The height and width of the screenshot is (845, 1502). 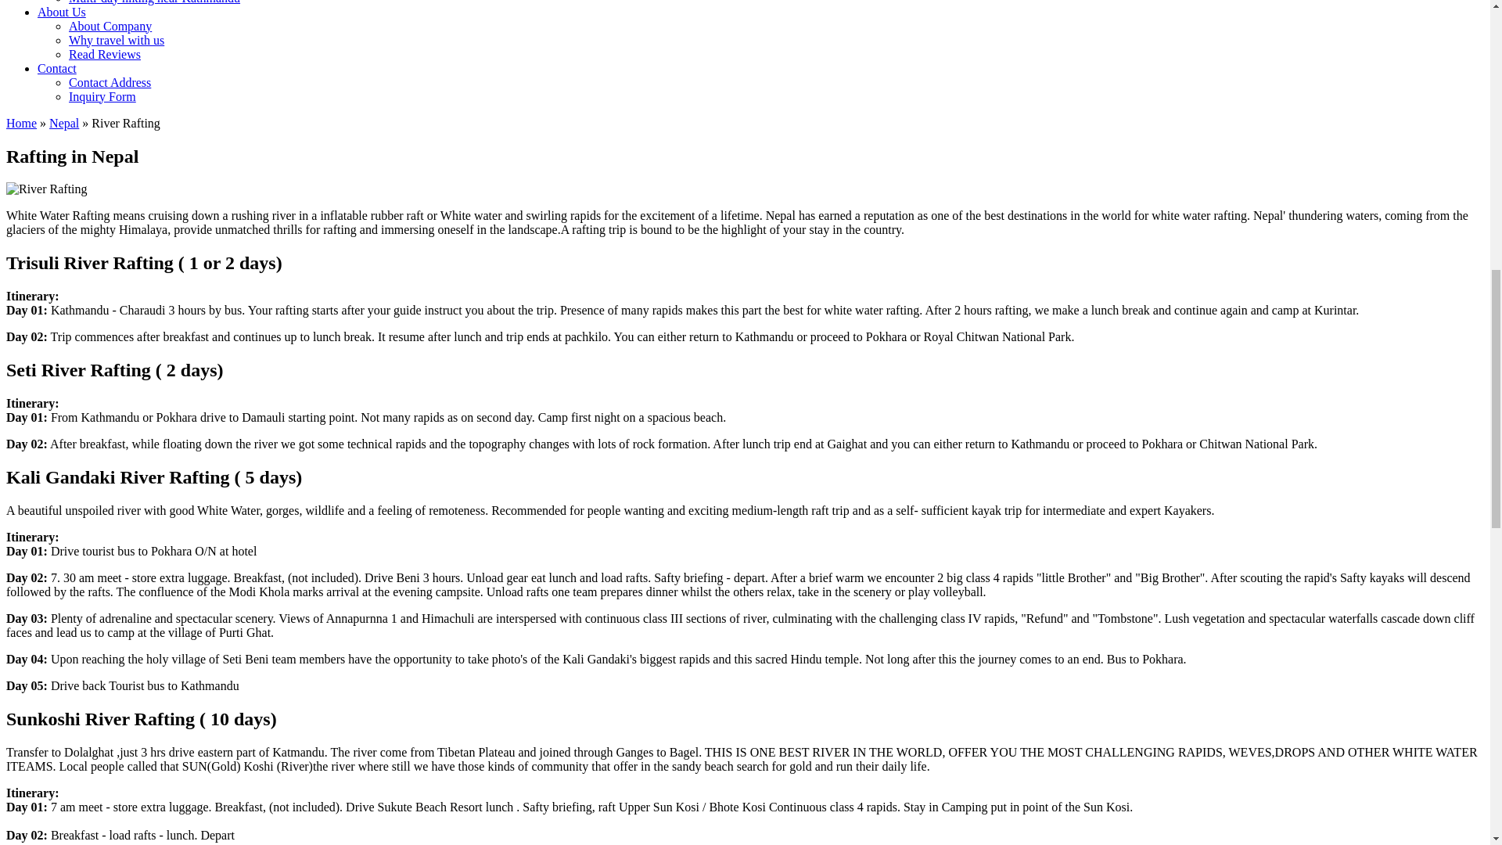 I want to click on Nepal Travel and Tours, so click(x=64, y=124).